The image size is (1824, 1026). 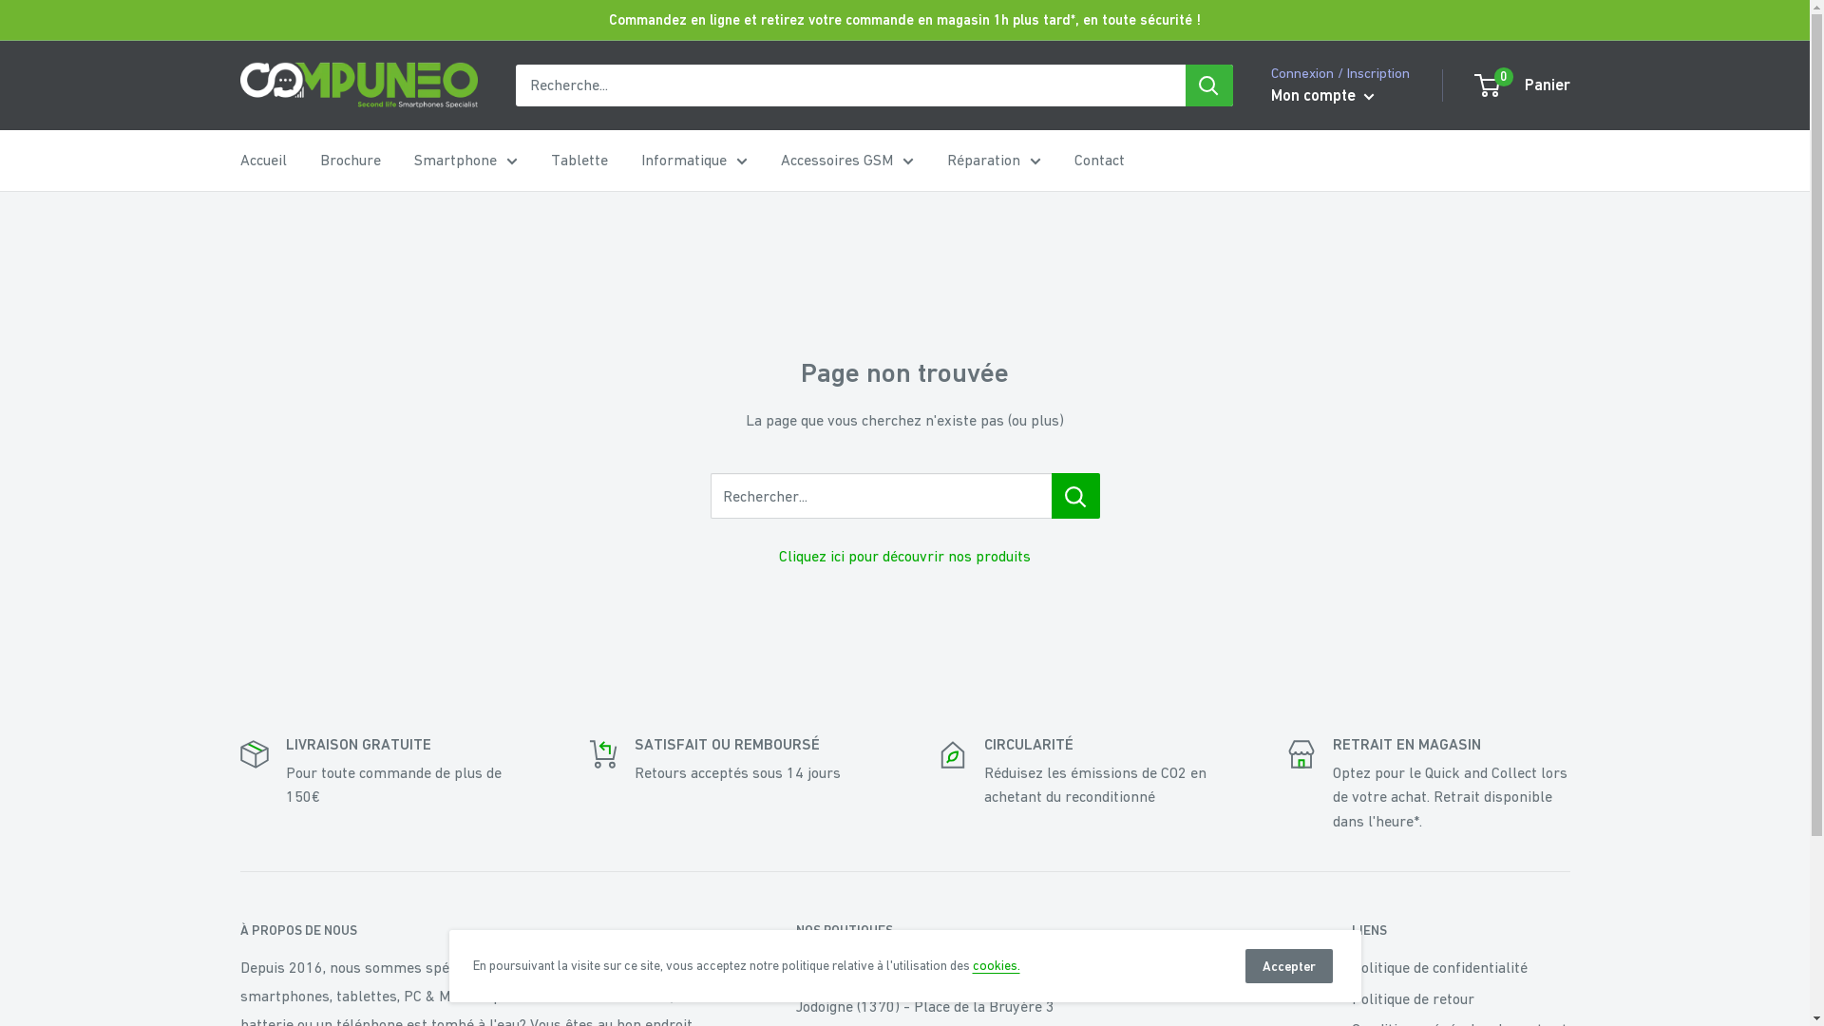 What do you see at coordinates (1460, 998) in the screenshot?
I see `Politique de retour` at bounding box center [1460, 998].